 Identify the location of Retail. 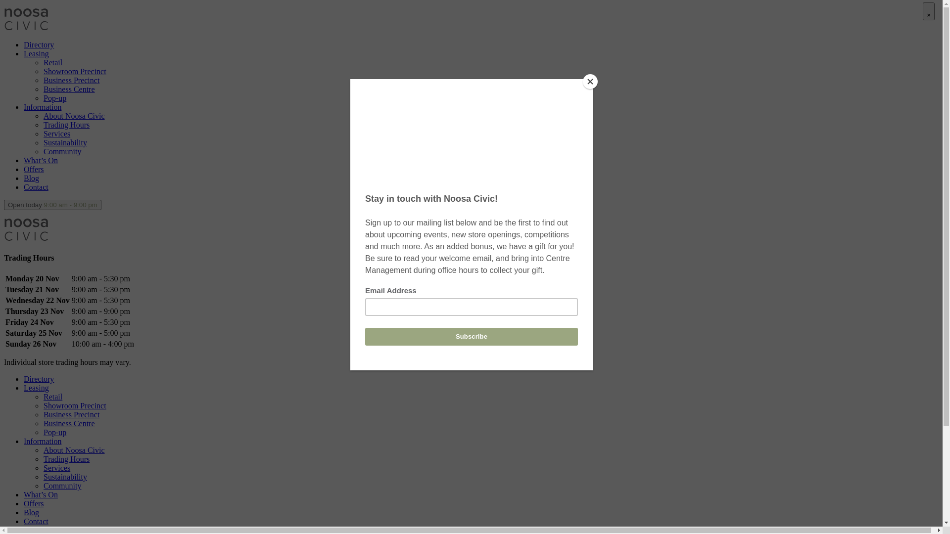
(53, 62).